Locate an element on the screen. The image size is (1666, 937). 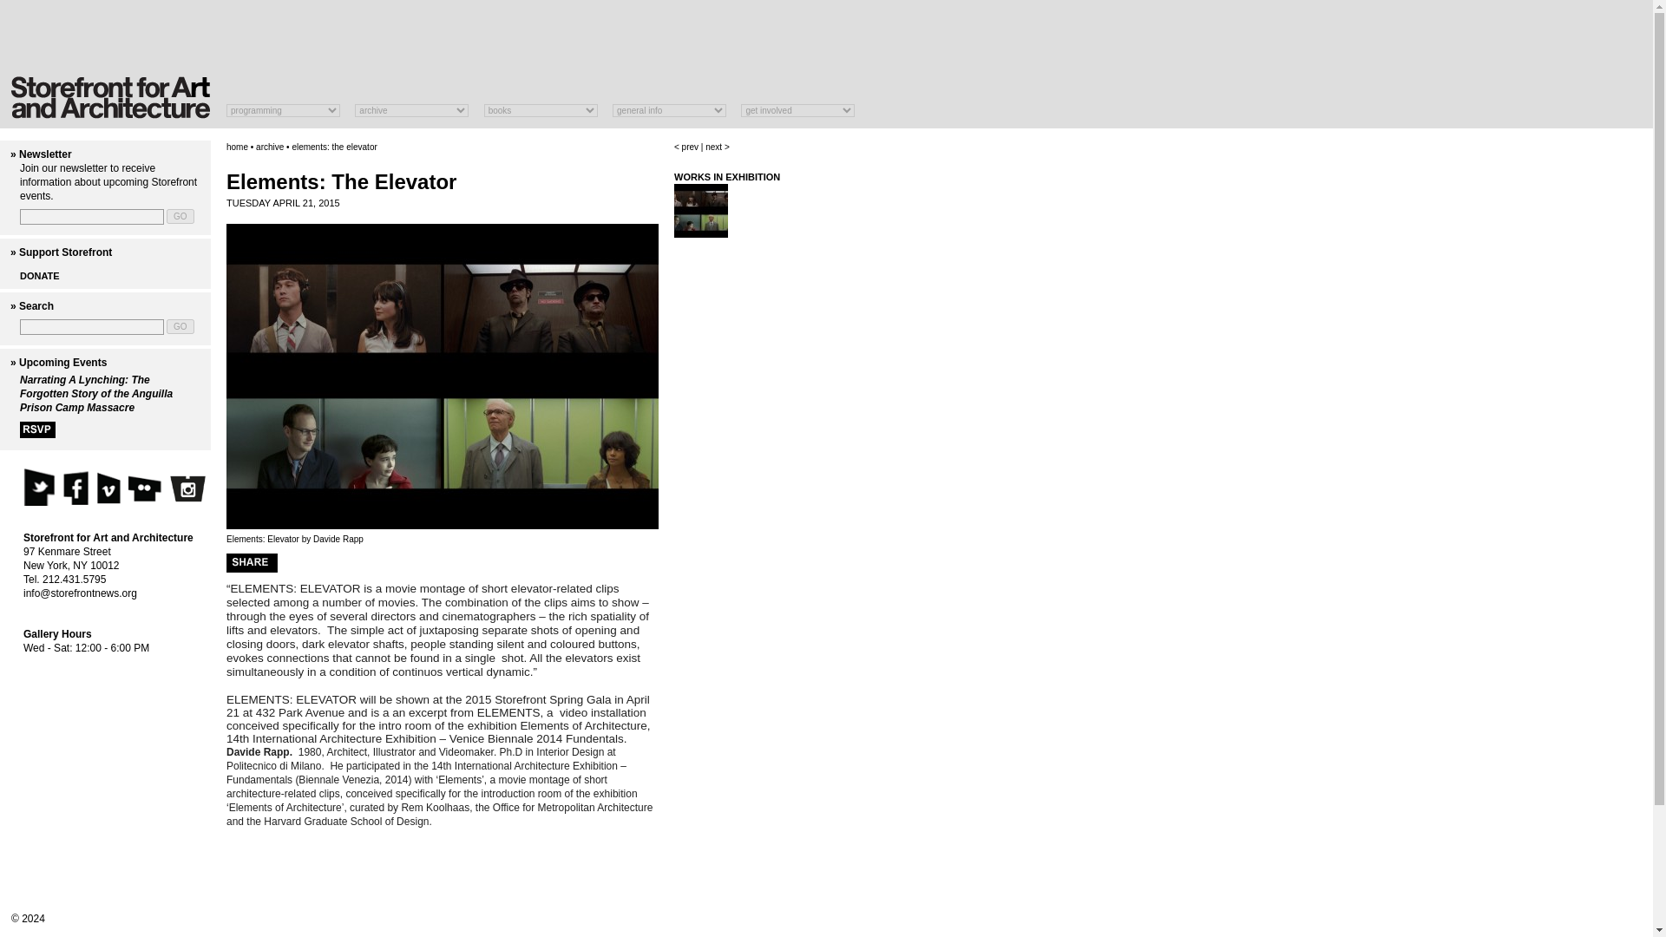
GO is located at coordinates (180, 326).